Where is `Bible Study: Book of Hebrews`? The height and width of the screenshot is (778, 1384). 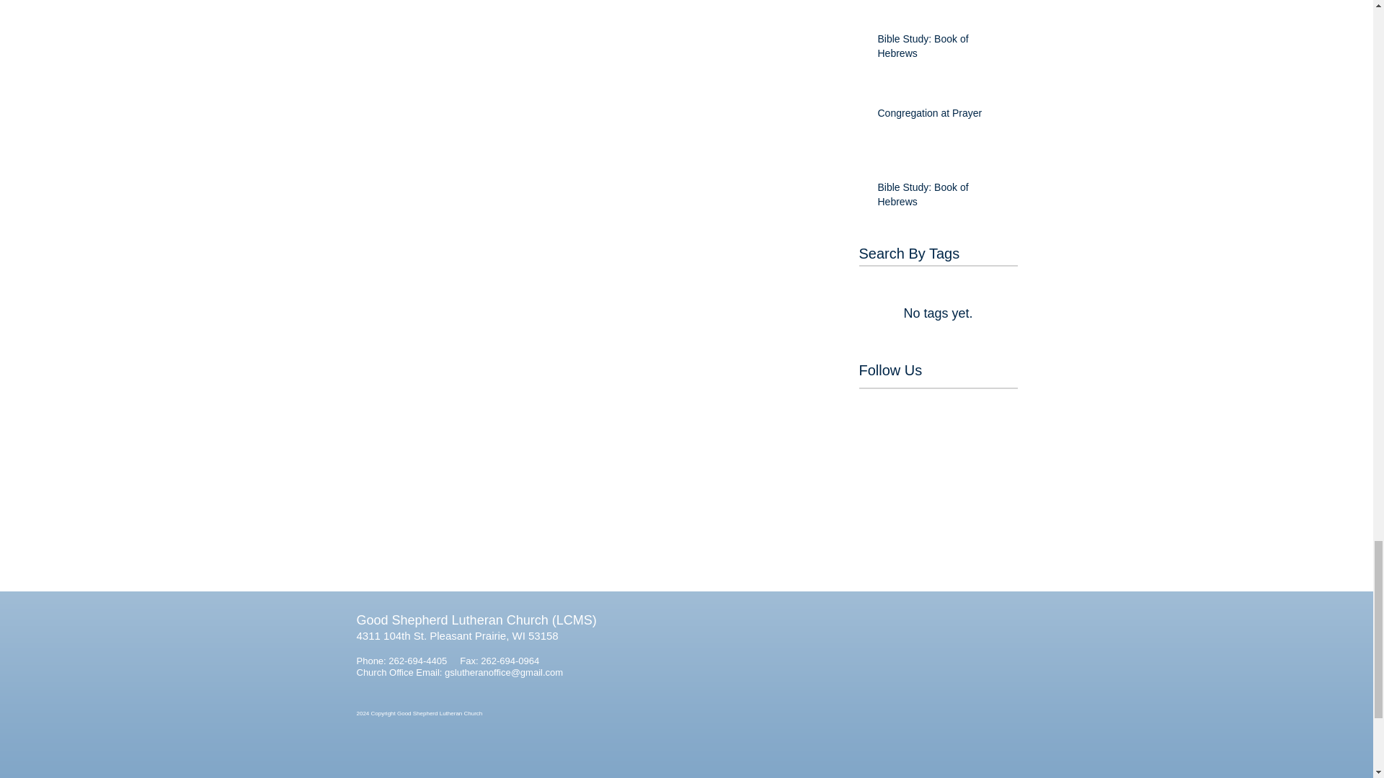 Bible Study: Book of Hebrews is located at coordinates (943, 197).